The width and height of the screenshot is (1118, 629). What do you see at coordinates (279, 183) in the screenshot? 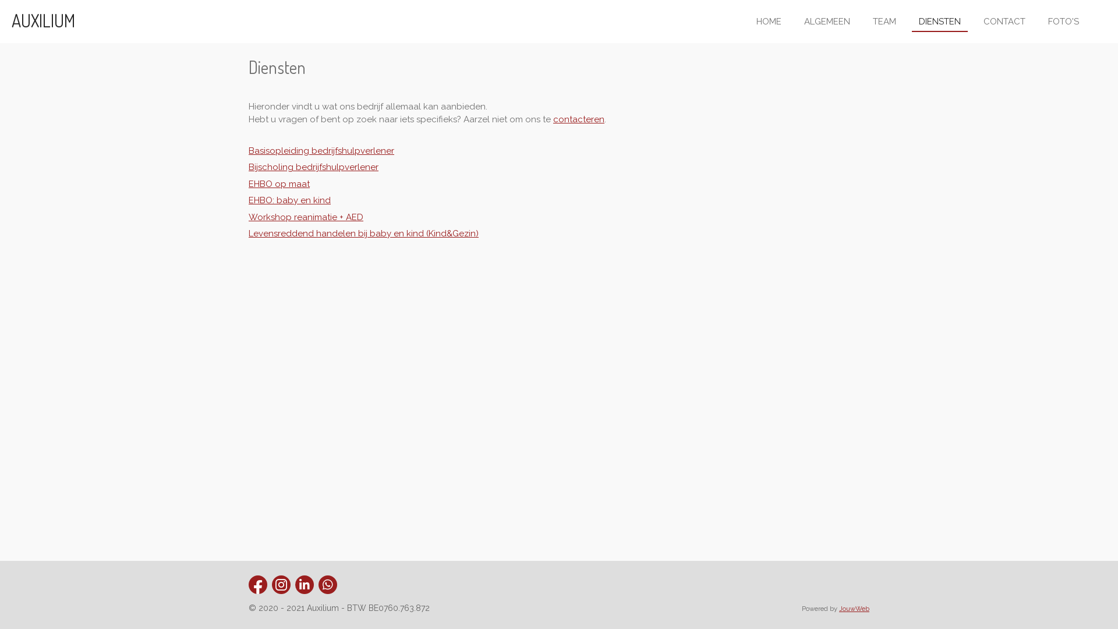
I see `EHBO op maat` at bounding box center [279, 183].